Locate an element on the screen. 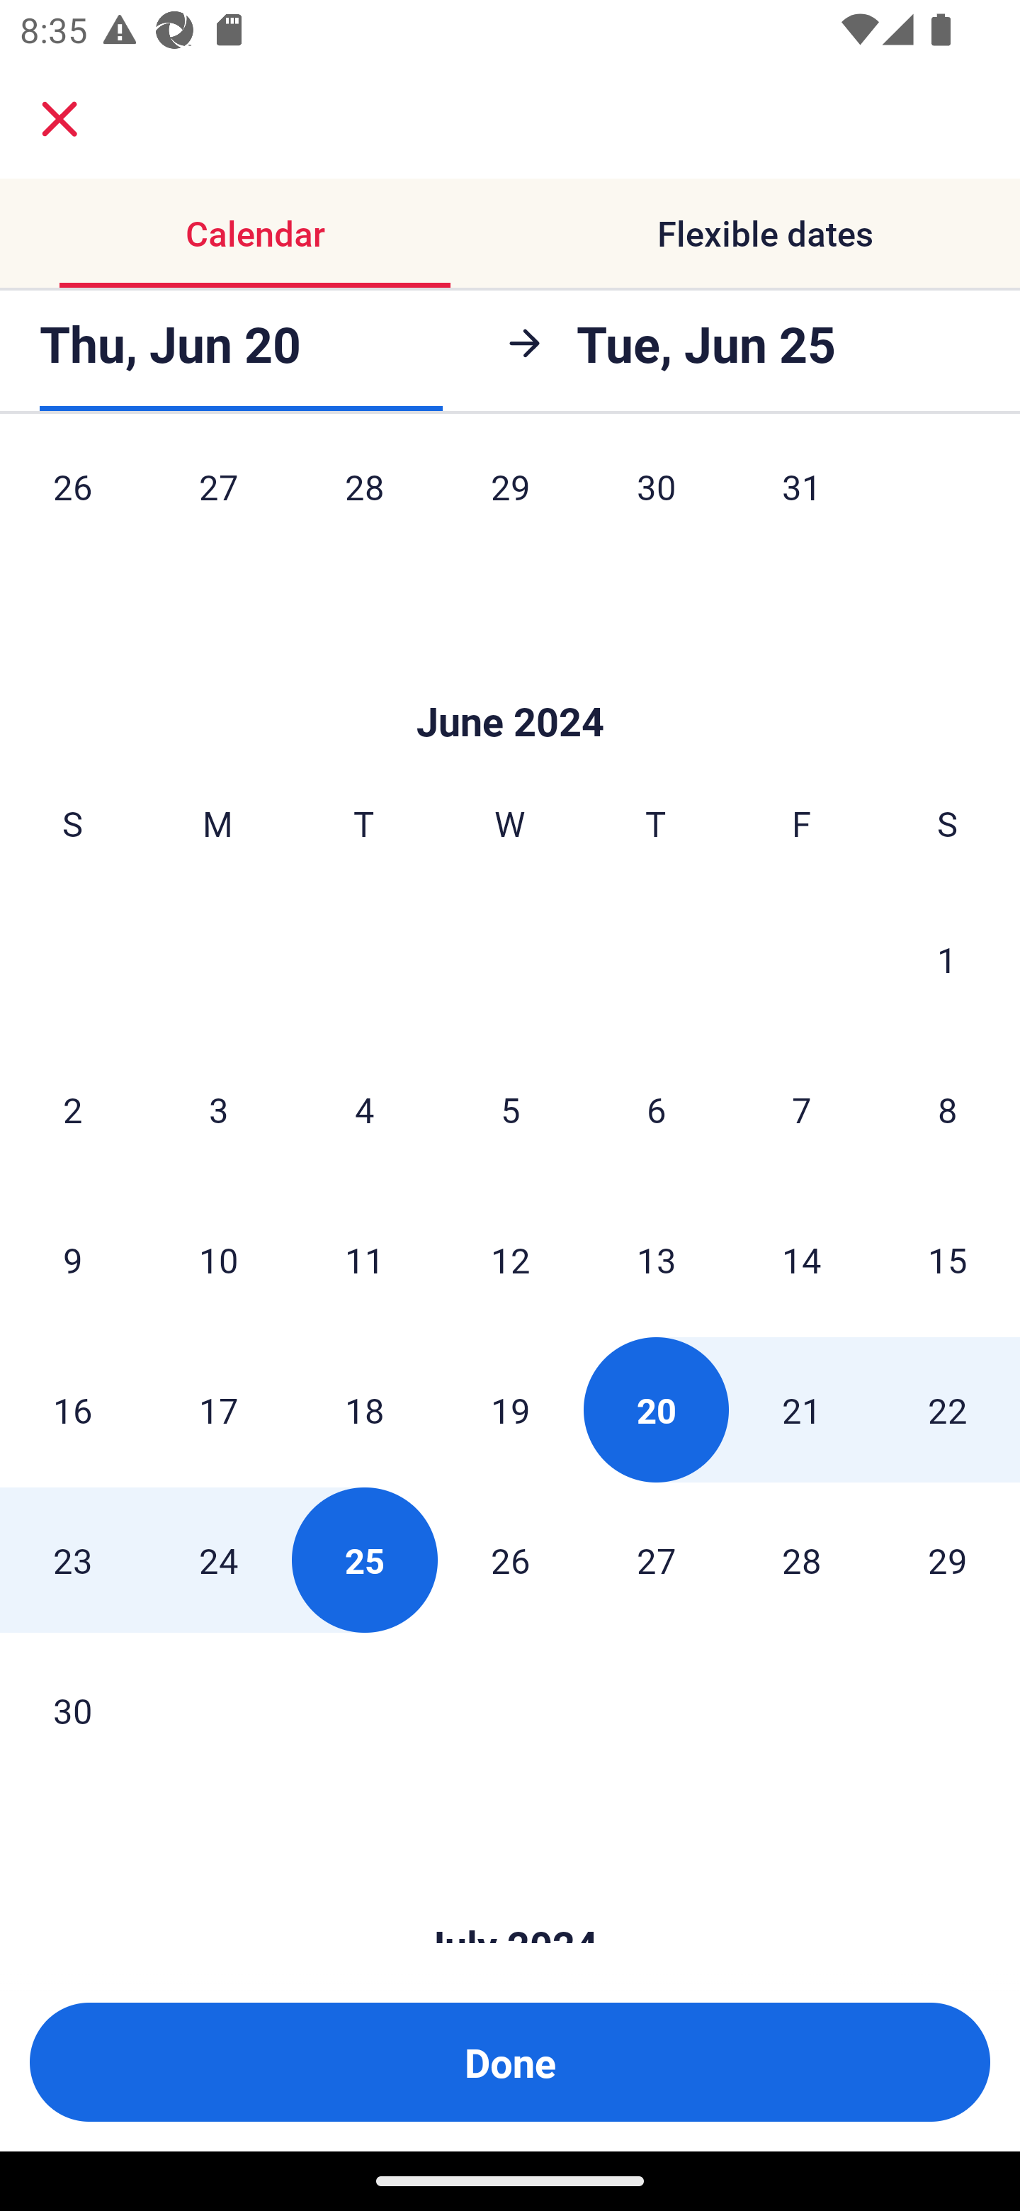 The height and width of the screenshot is (2211, 1020). 29 Wednesday, May 29, 2024 is located at coordinates (510, 506).